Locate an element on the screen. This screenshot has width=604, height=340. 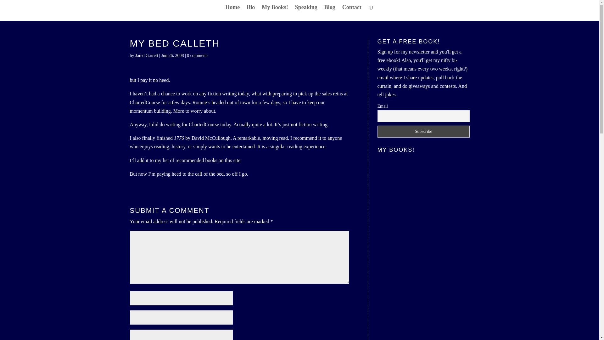
Jared Garrett is located at coordinates (147, 55).